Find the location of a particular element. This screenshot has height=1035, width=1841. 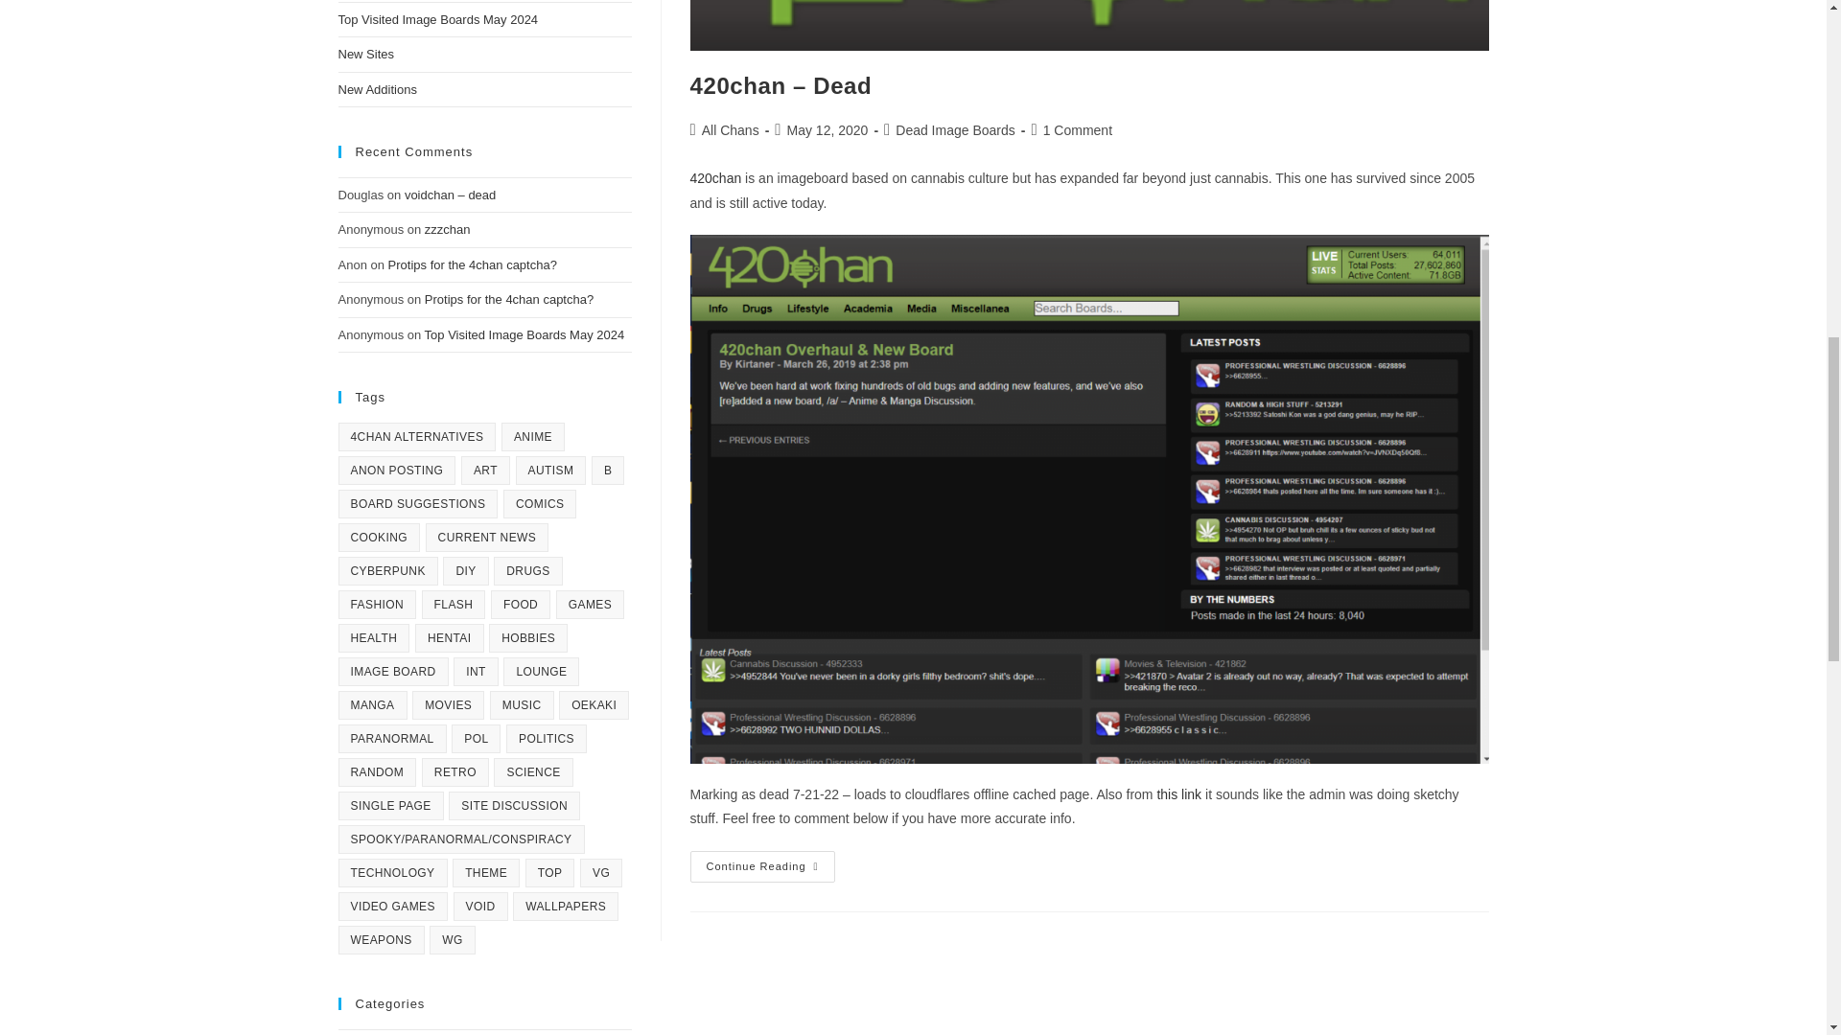

1 Comment is located at coordinates (1078, 130).